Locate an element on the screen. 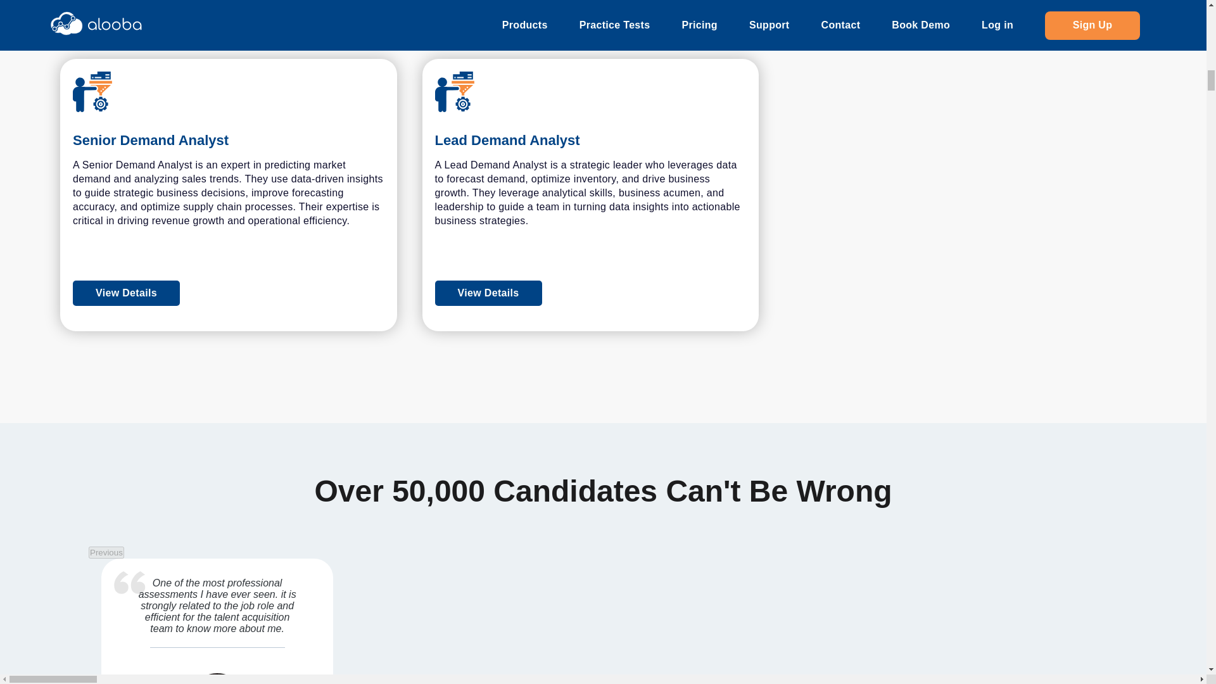  View Details is located at coordinates (228, 4).